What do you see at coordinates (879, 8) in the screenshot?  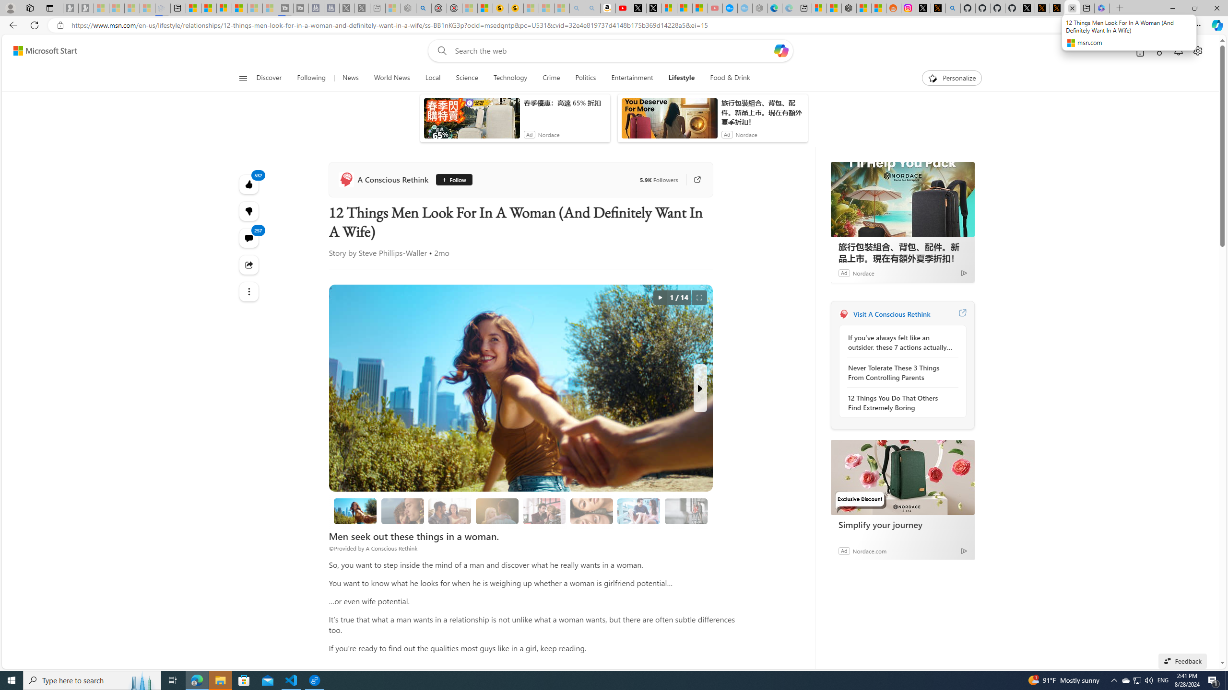 I see `Shanghai, China Weather trends | Microsoft Weather` at bounding box center [879, 8].